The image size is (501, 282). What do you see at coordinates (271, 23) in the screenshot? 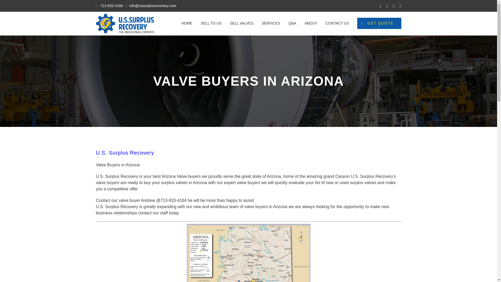
I see `SERVICES` at bounding box center [271, 23].